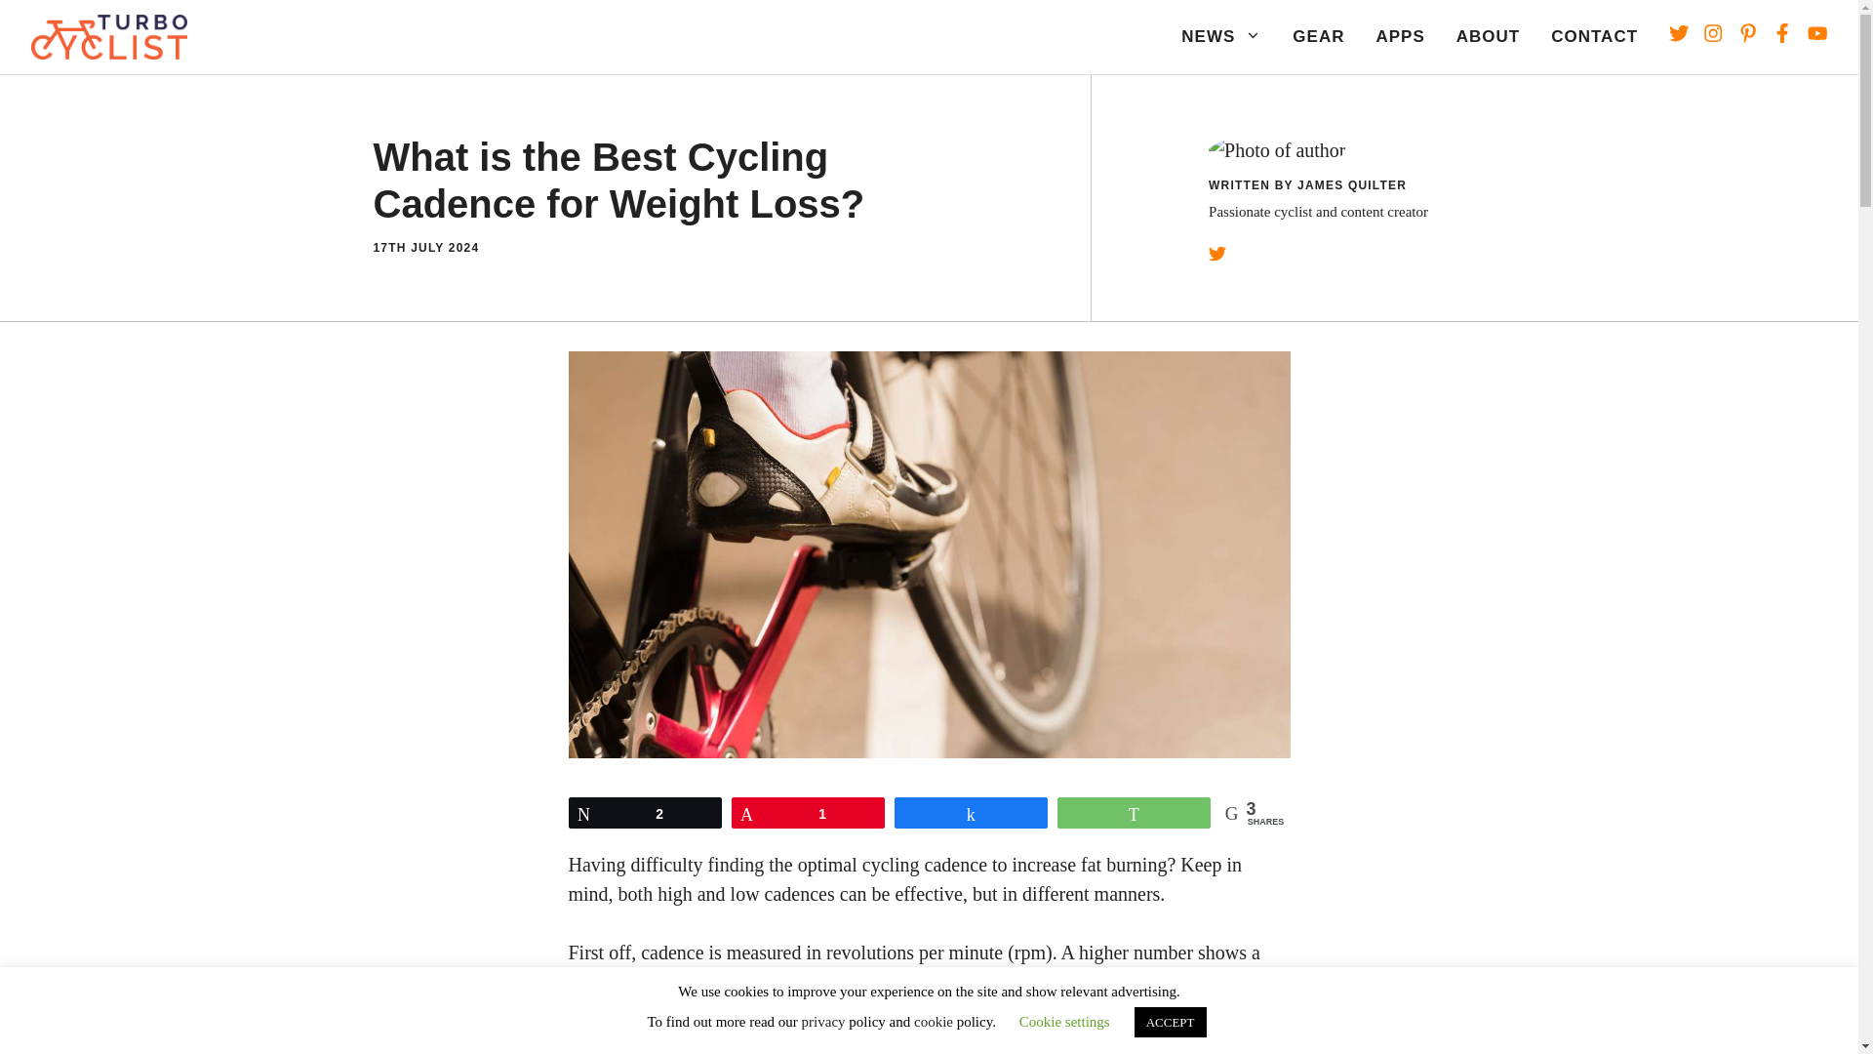  I want to click on 1, so click(808, 812).